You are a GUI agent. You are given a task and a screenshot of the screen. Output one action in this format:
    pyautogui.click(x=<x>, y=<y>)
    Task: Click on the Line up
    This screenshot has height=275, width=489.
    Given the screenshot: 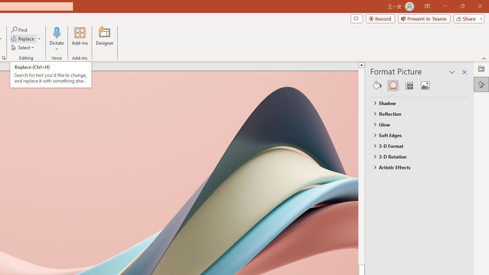 What is the action you would take?
    pyautogui.click(x=376, y=65)
    